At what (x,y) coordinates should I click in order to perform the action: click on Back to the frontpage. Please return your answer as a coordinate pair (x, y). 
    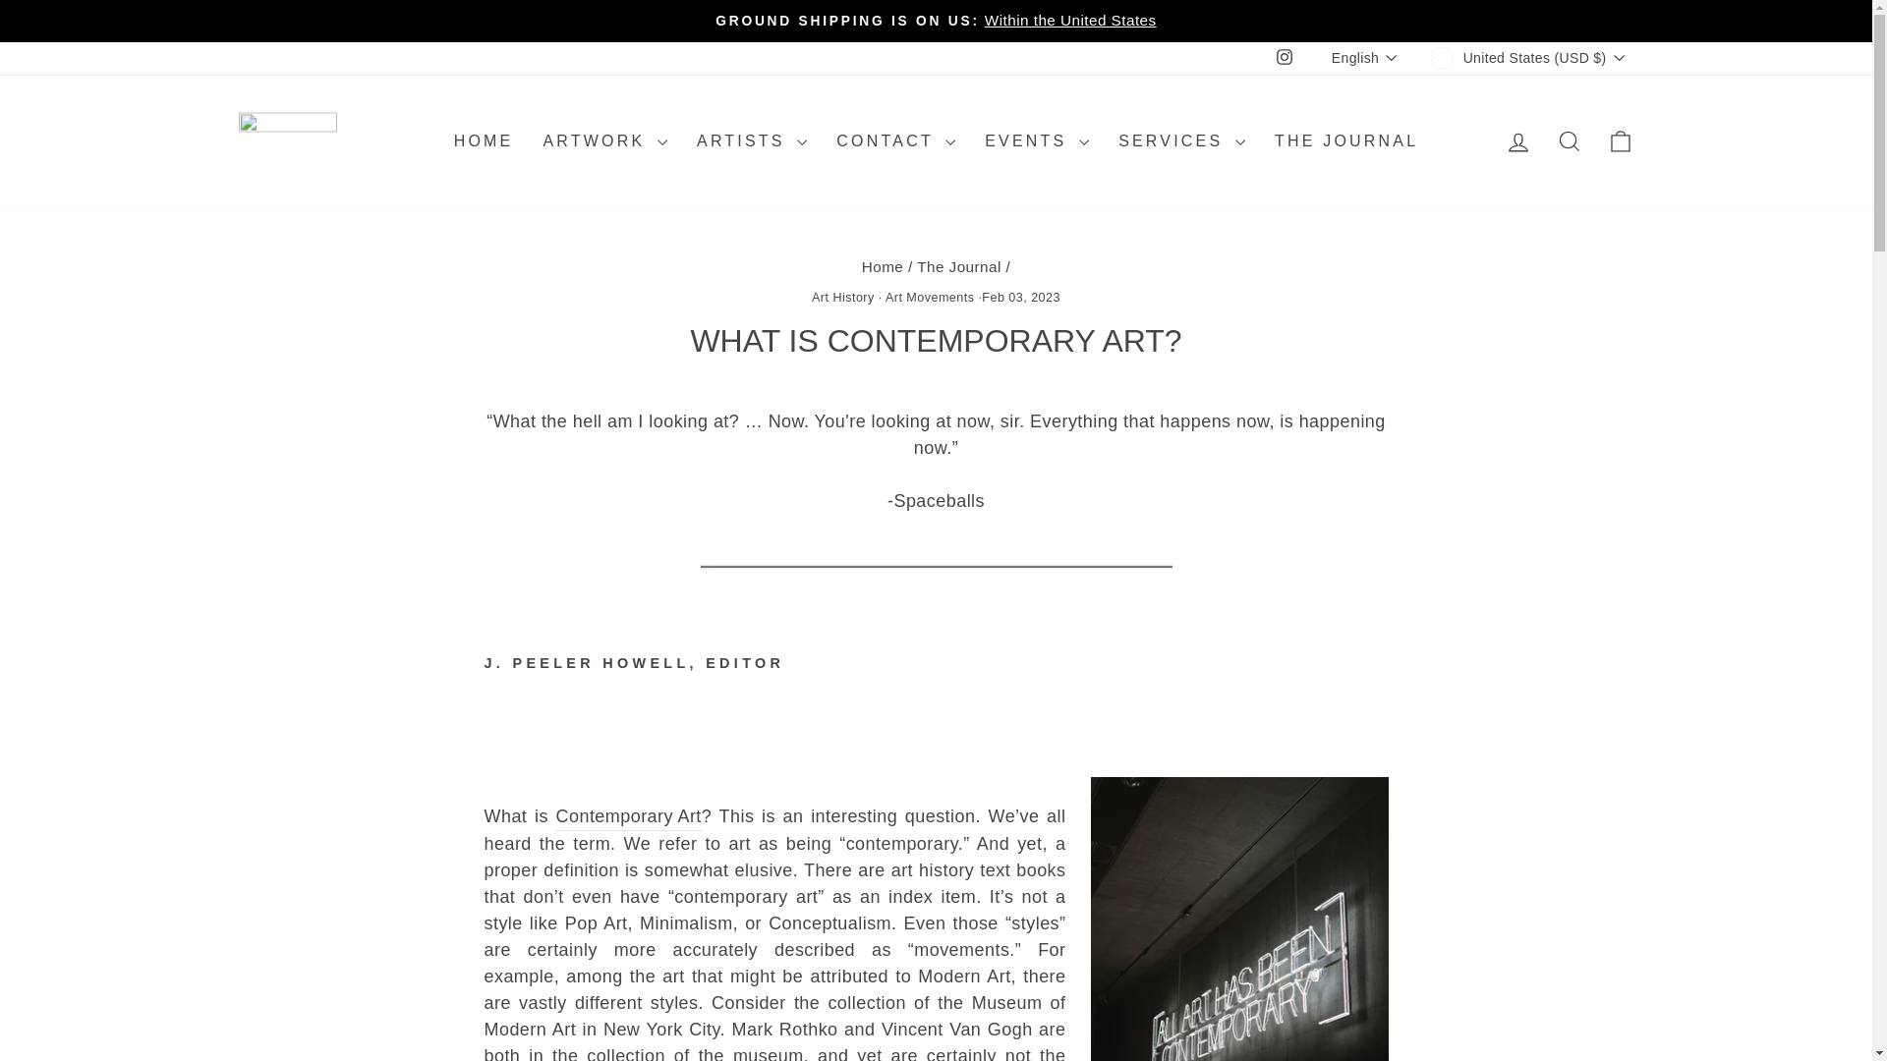
    Looking at the image, I should click on (883, 266).